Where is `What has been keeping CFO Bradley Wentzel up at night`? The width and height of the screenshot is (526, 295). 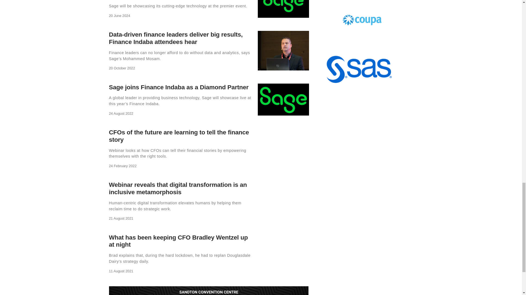
What has been keeping CFO Bradley Wentzel up at night is located at coordinates (178, 241).